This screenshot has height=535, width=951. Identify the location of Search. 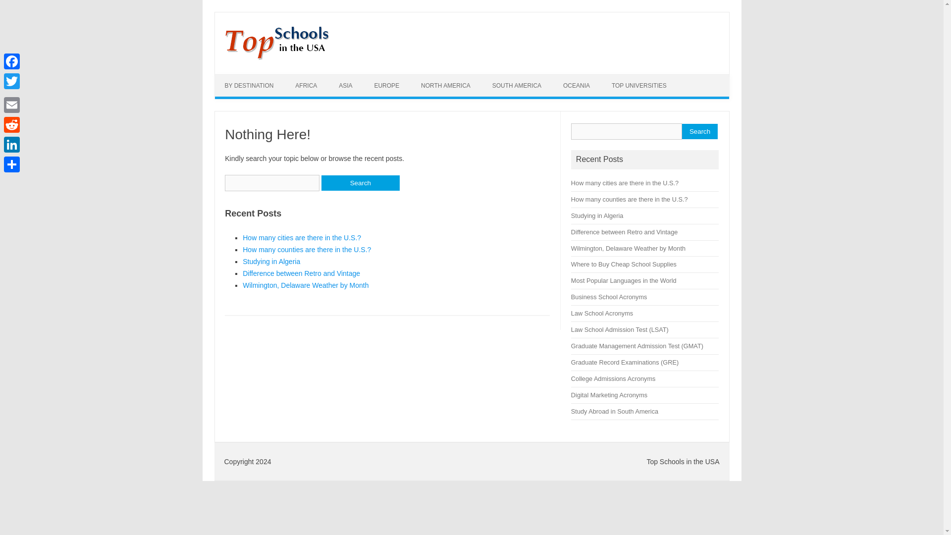
(360, 183).